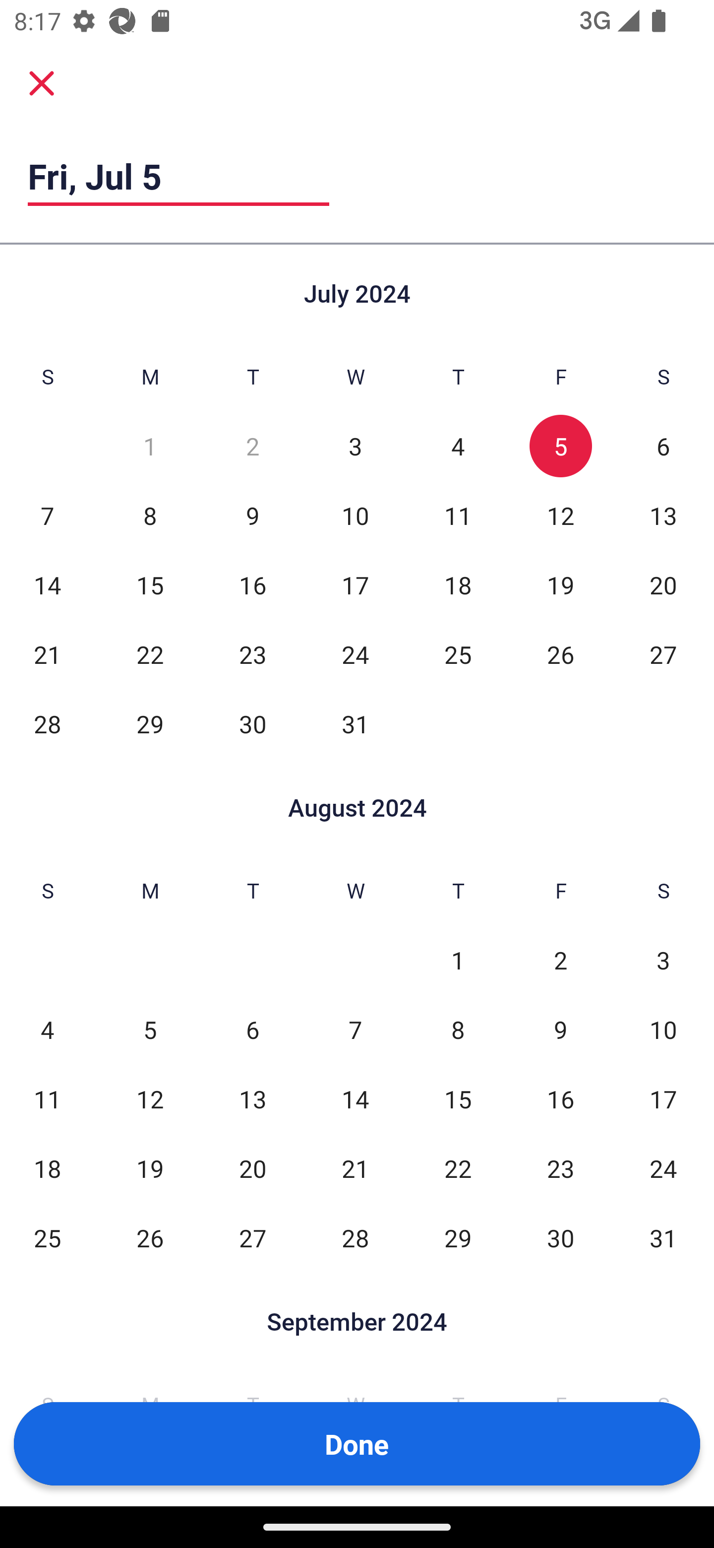 The width and height of the screenshot is (714, 1548). Describe the element at coordinates (458, 447) in the screenshot. I see `4 Thu, Jul 4, Not Selected` at that location.